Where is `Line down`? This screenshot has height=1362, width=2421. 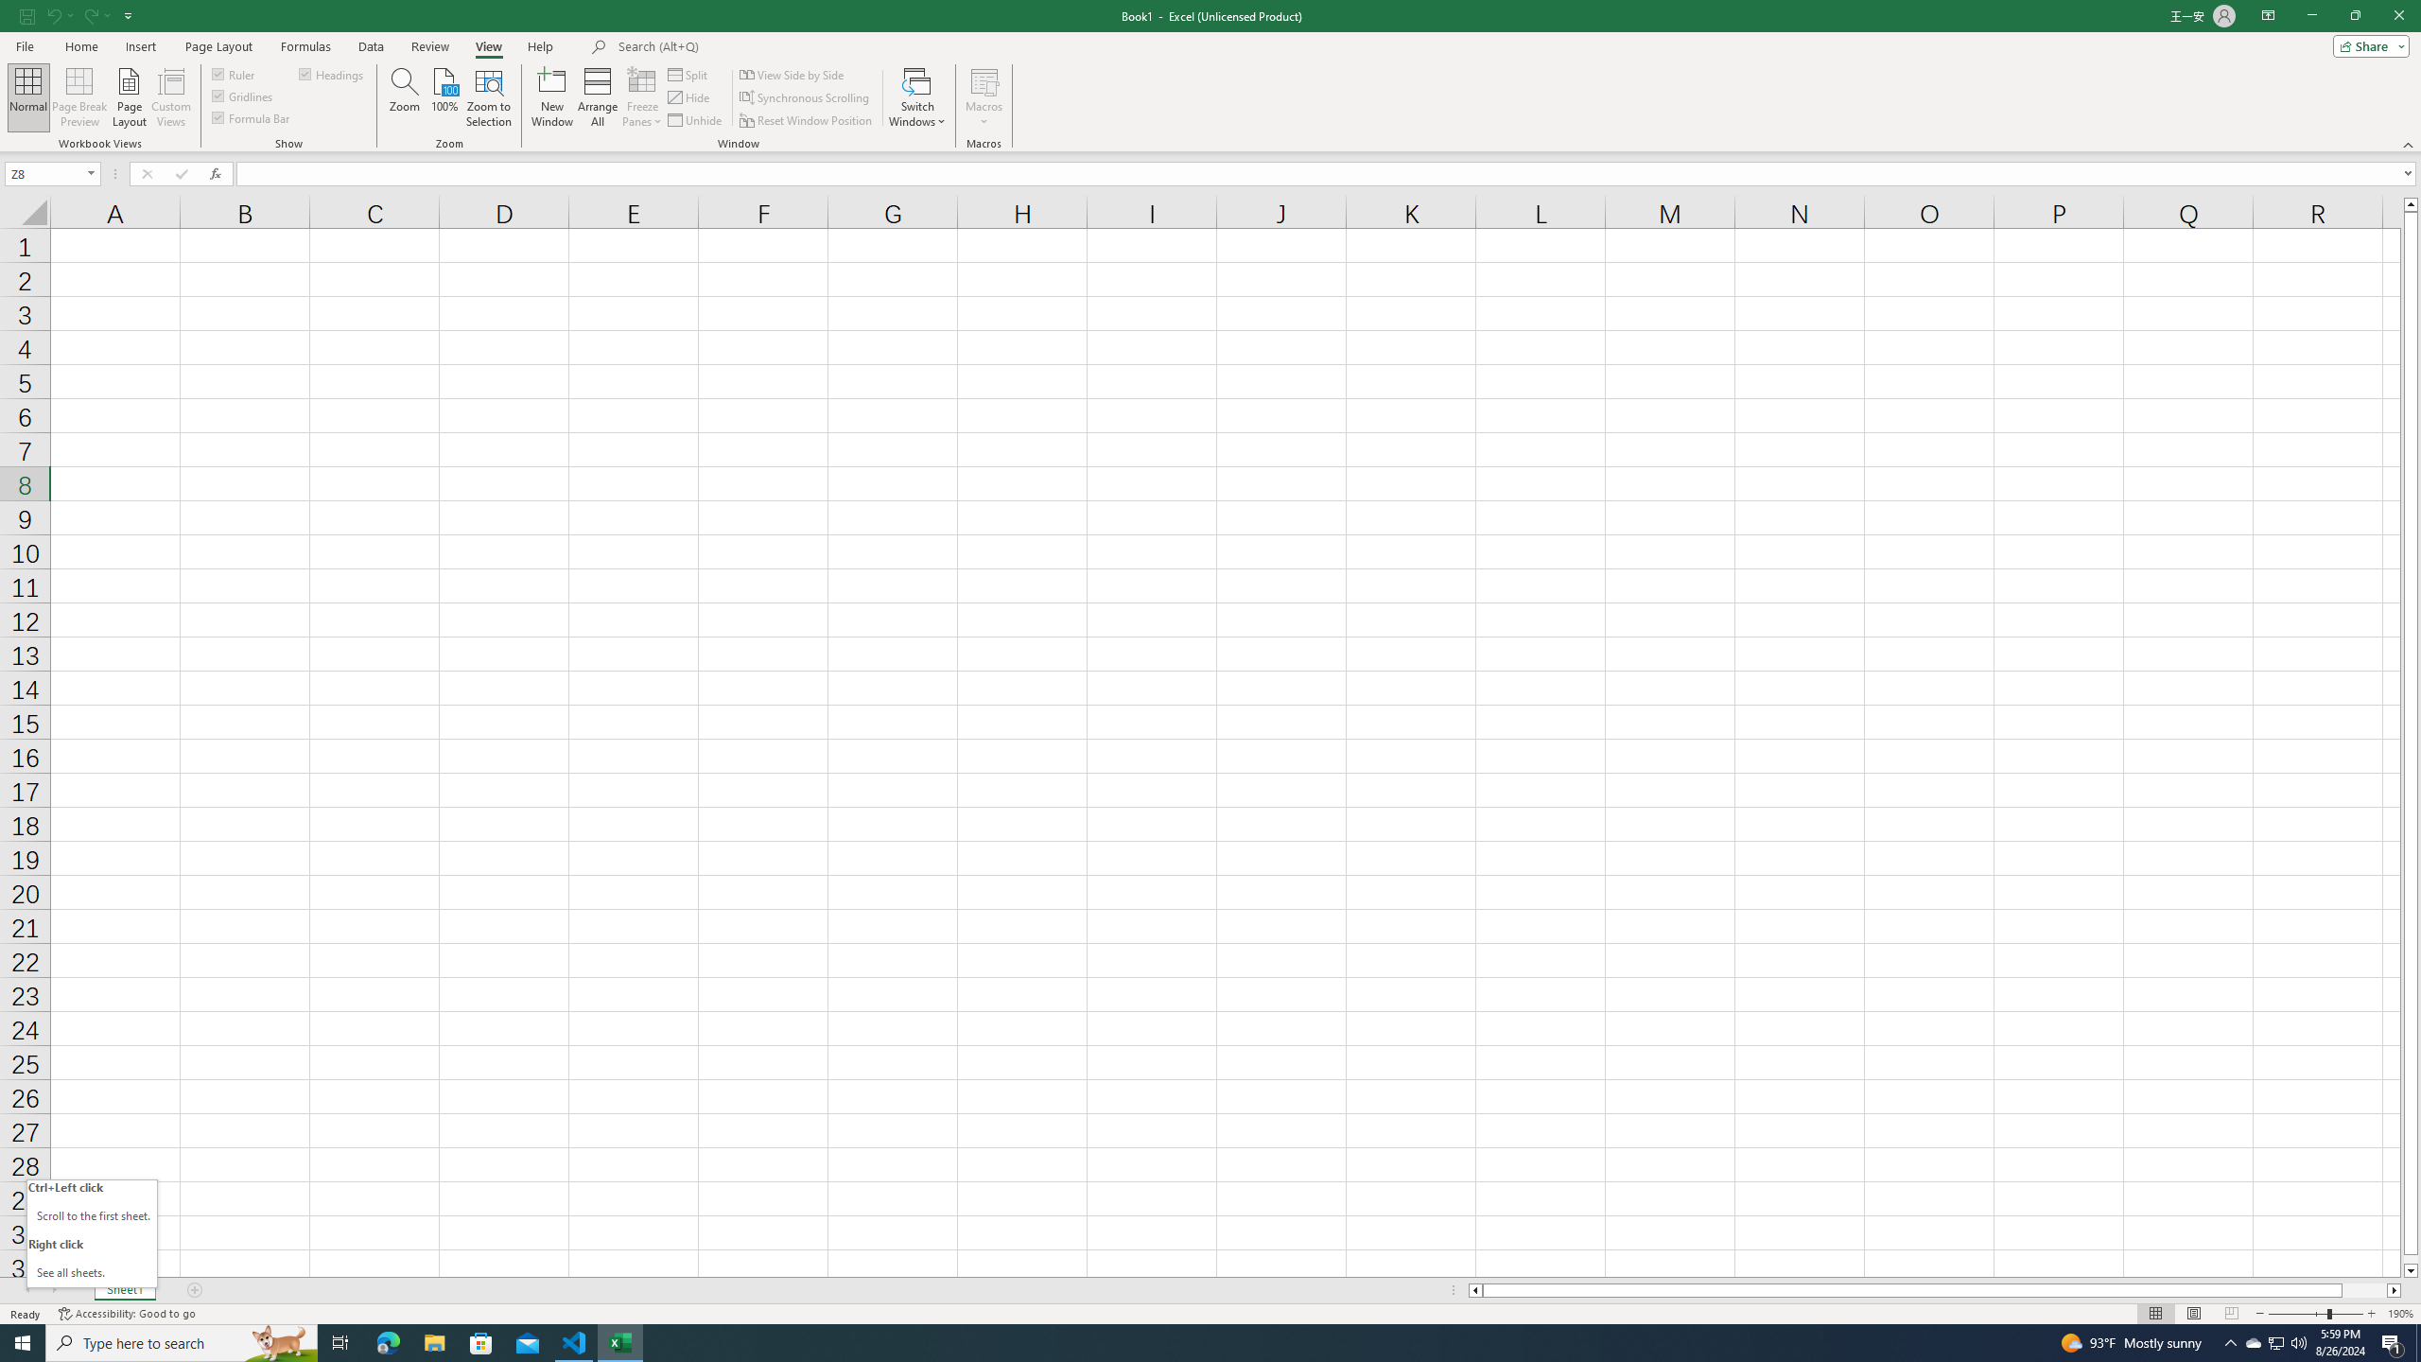
Line down is located at coordinates (2412, 1271).